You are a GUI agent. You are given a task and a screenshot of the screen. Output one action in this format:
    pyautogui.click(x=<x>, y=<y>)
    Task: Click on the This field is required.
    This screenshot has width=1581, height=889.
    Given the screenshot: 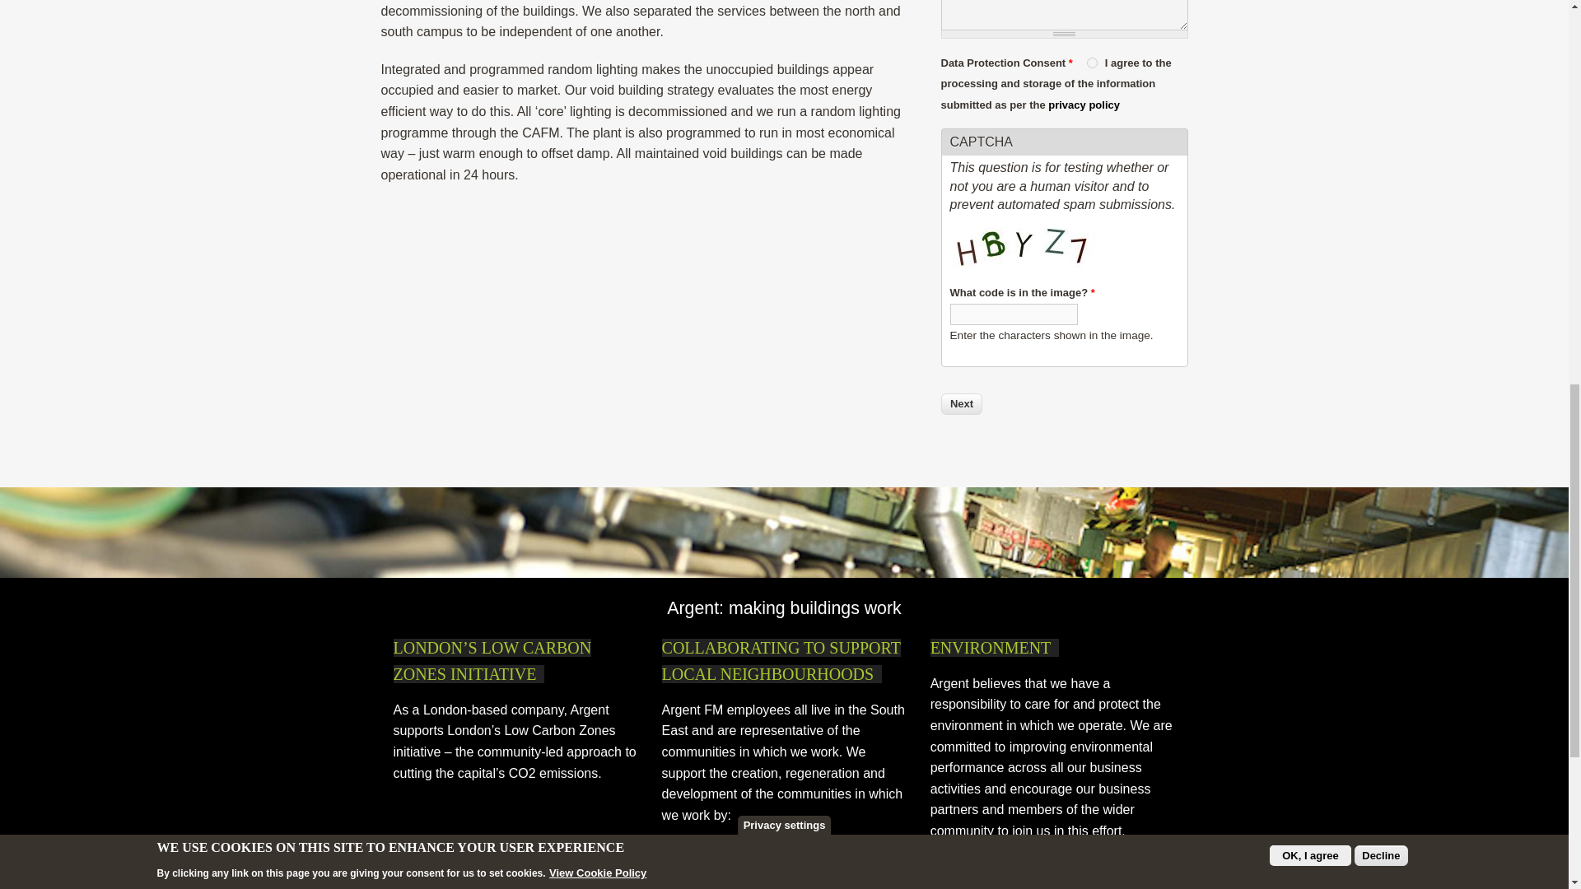 What is the action you would take?
    pyautogui.click(x=1070, y=63)
    